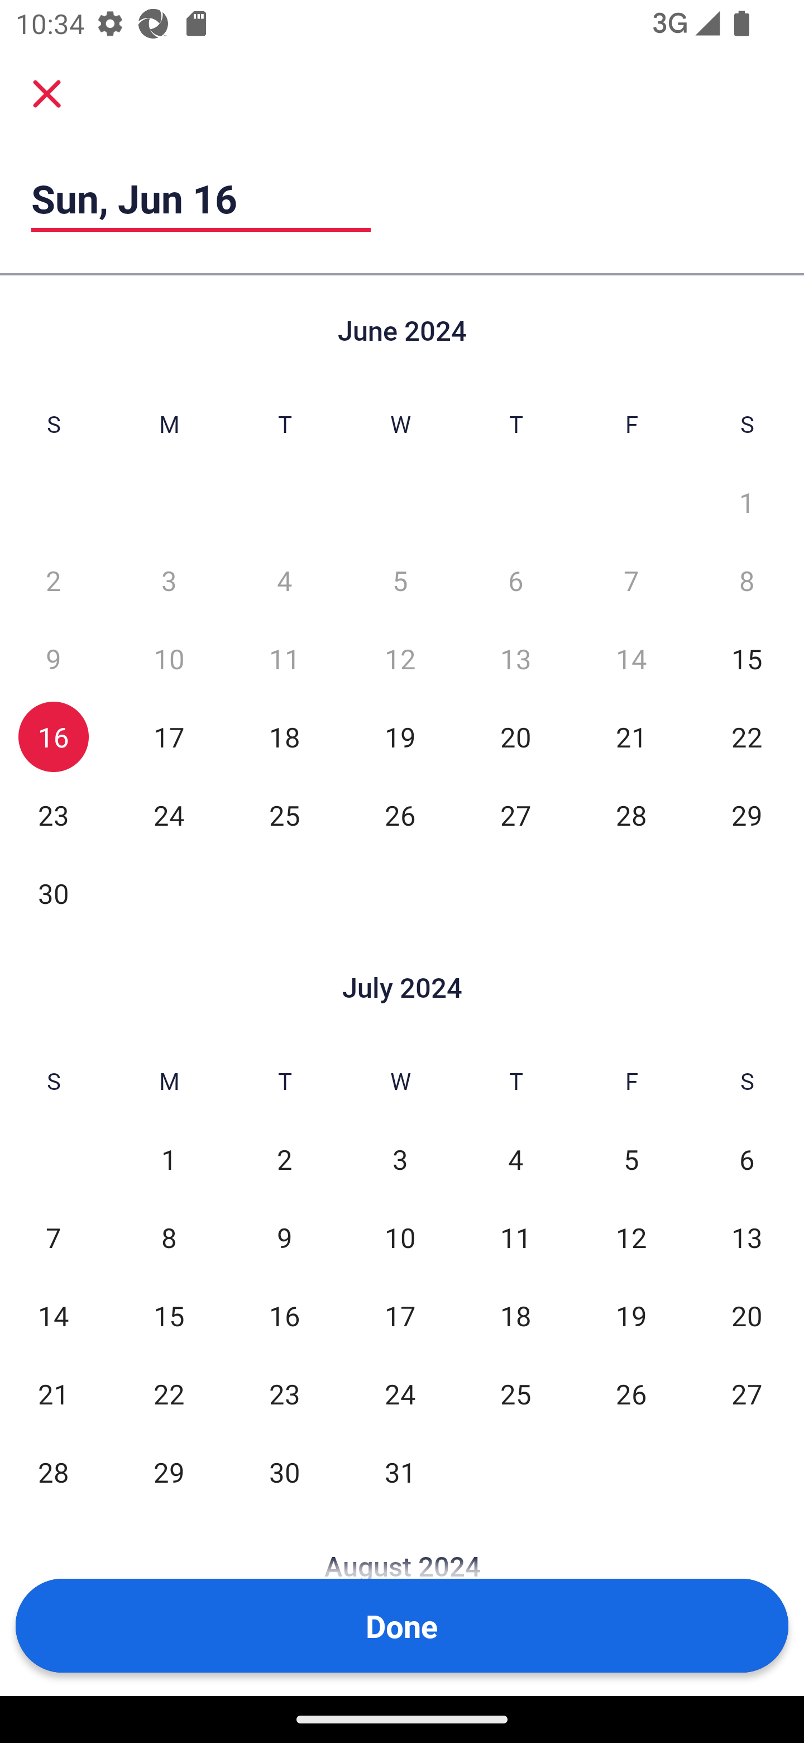 The image size is (804, 1743). What do you see at coordinates (285, 815) in the screenshot?
I see `25 Tue, Jun 25, Not Selected` at bounding box center [285, 815].